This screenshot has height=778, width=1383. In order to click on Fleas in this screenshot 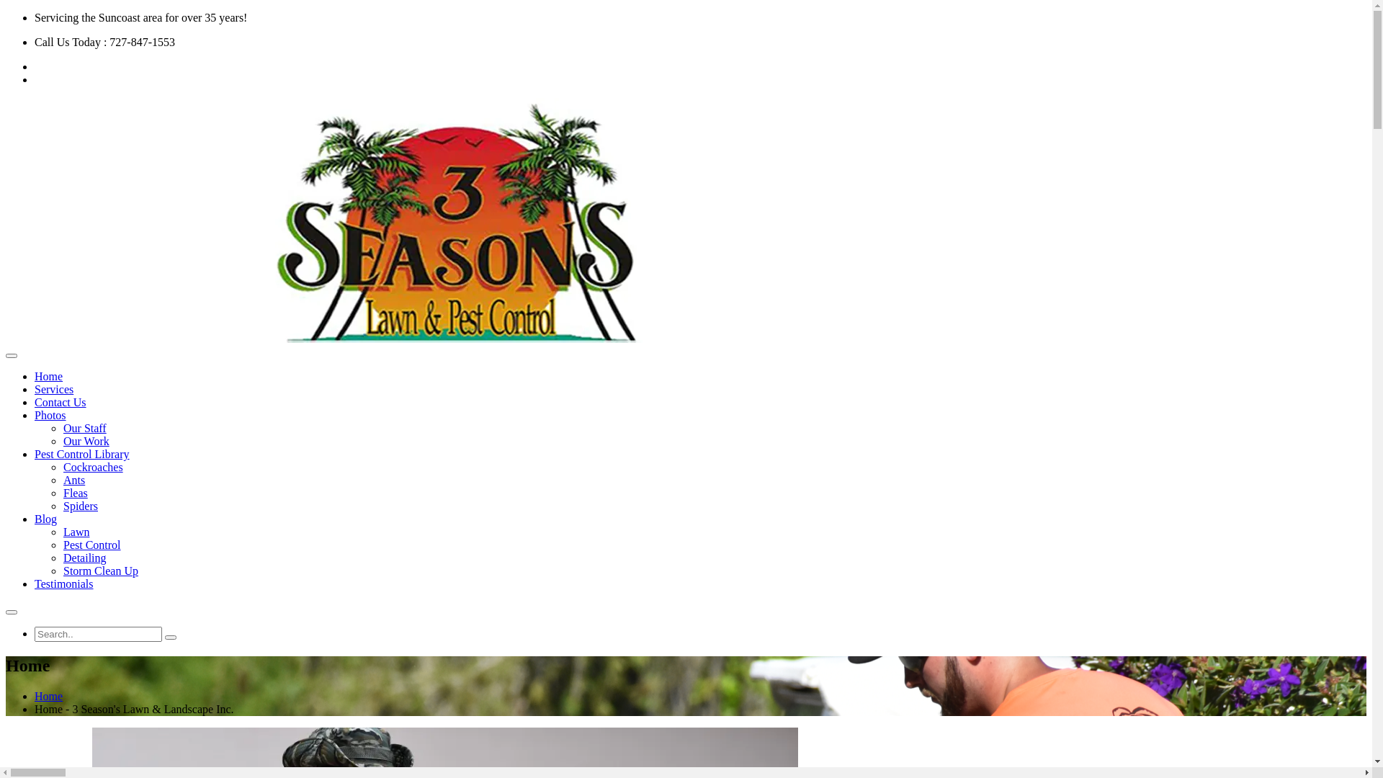, I will do `click(76, 493)`.